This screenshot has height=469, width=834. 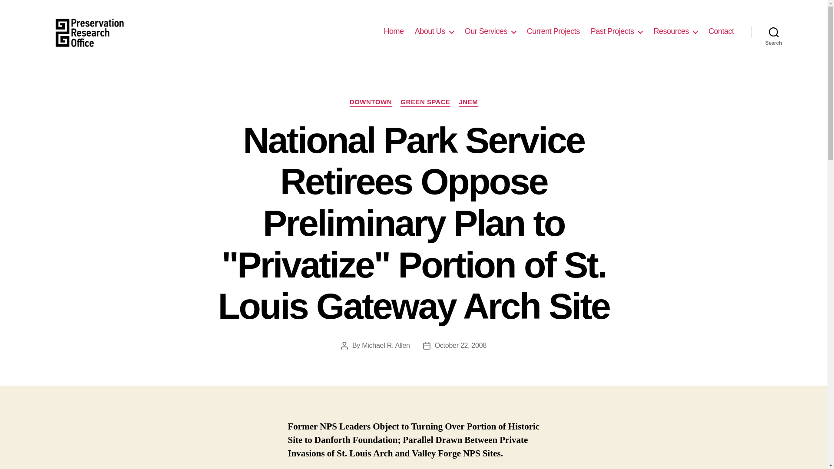 I want to click on Contact, so click(x=721, y=31).